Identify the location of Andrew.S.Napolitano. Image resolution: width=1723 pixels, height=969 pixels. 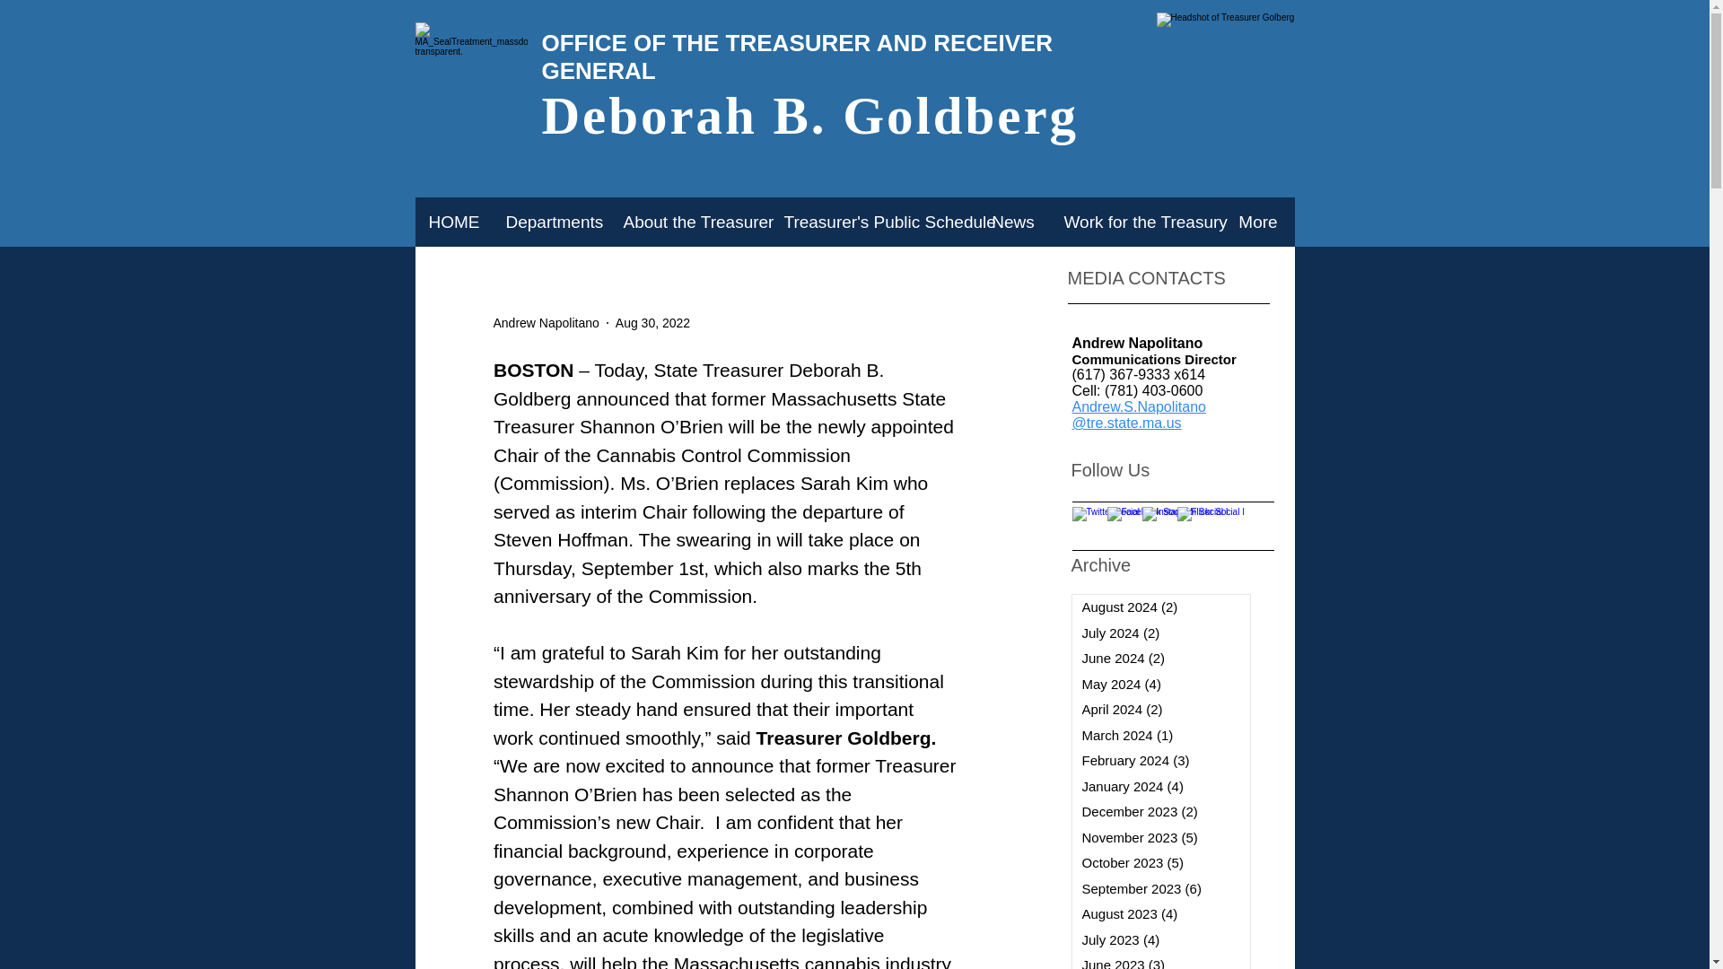
(1138, 406).